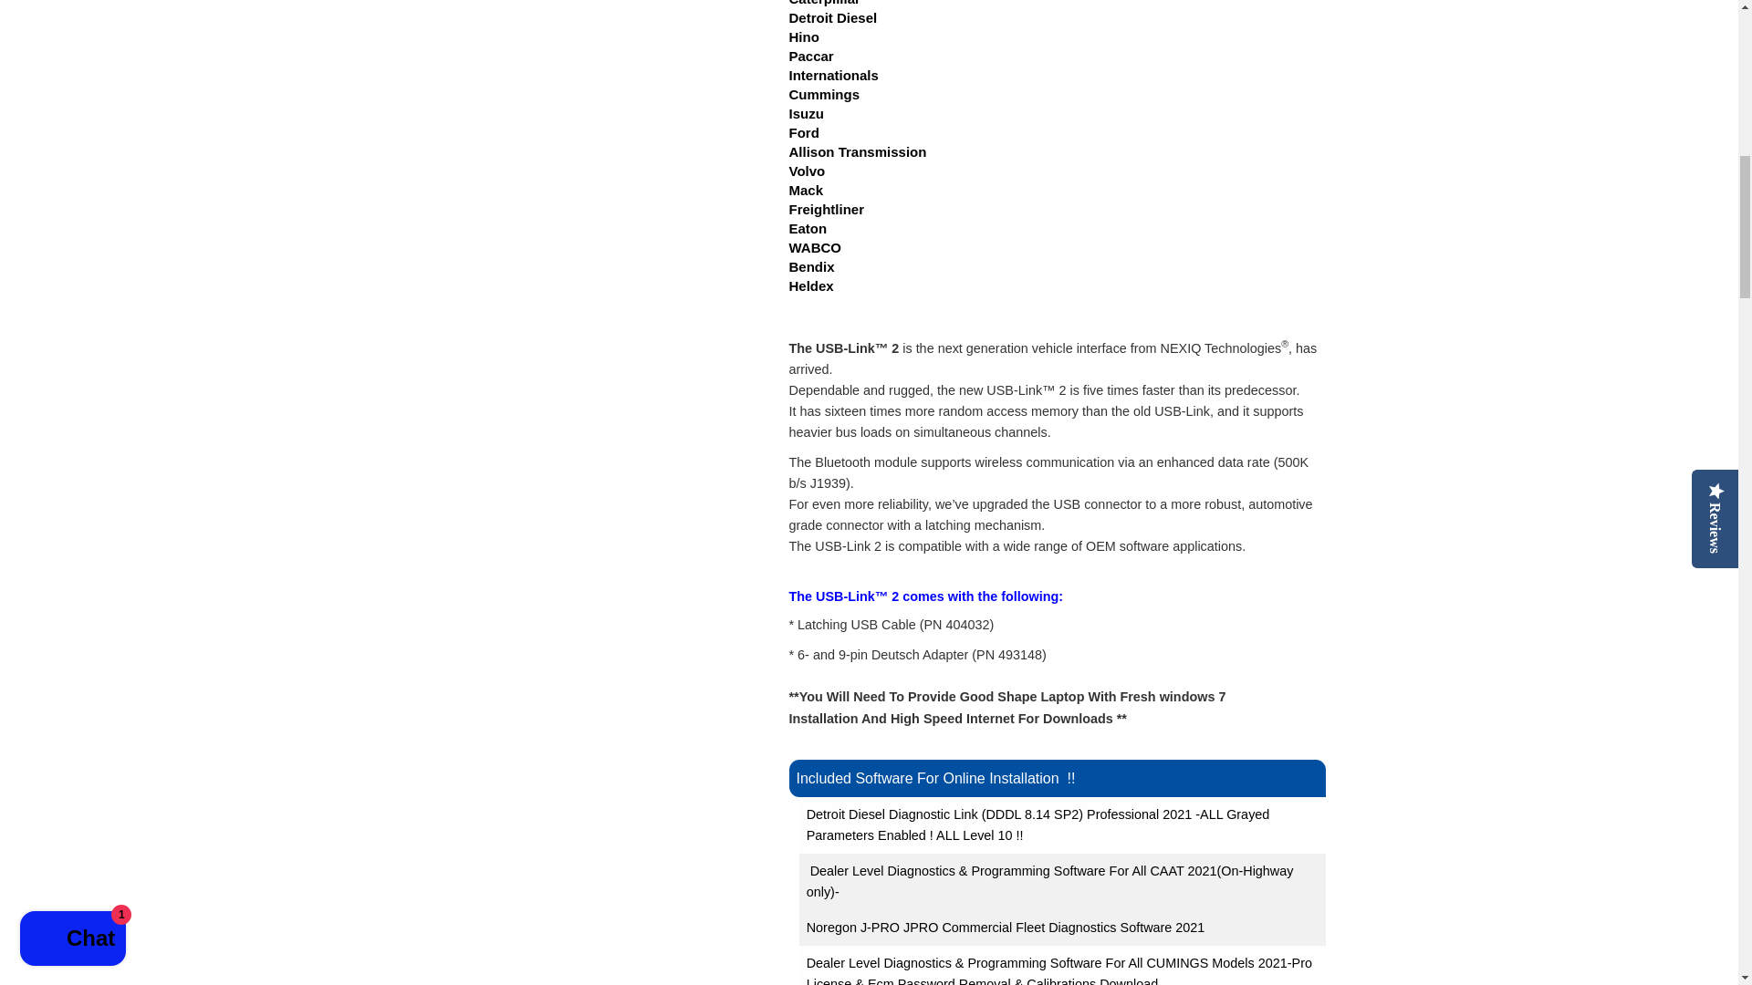  Describe the element at coordinates (1049, 881) in the screenshot. I see `cat et2021 Caterpillar Diagnostics` at that location.